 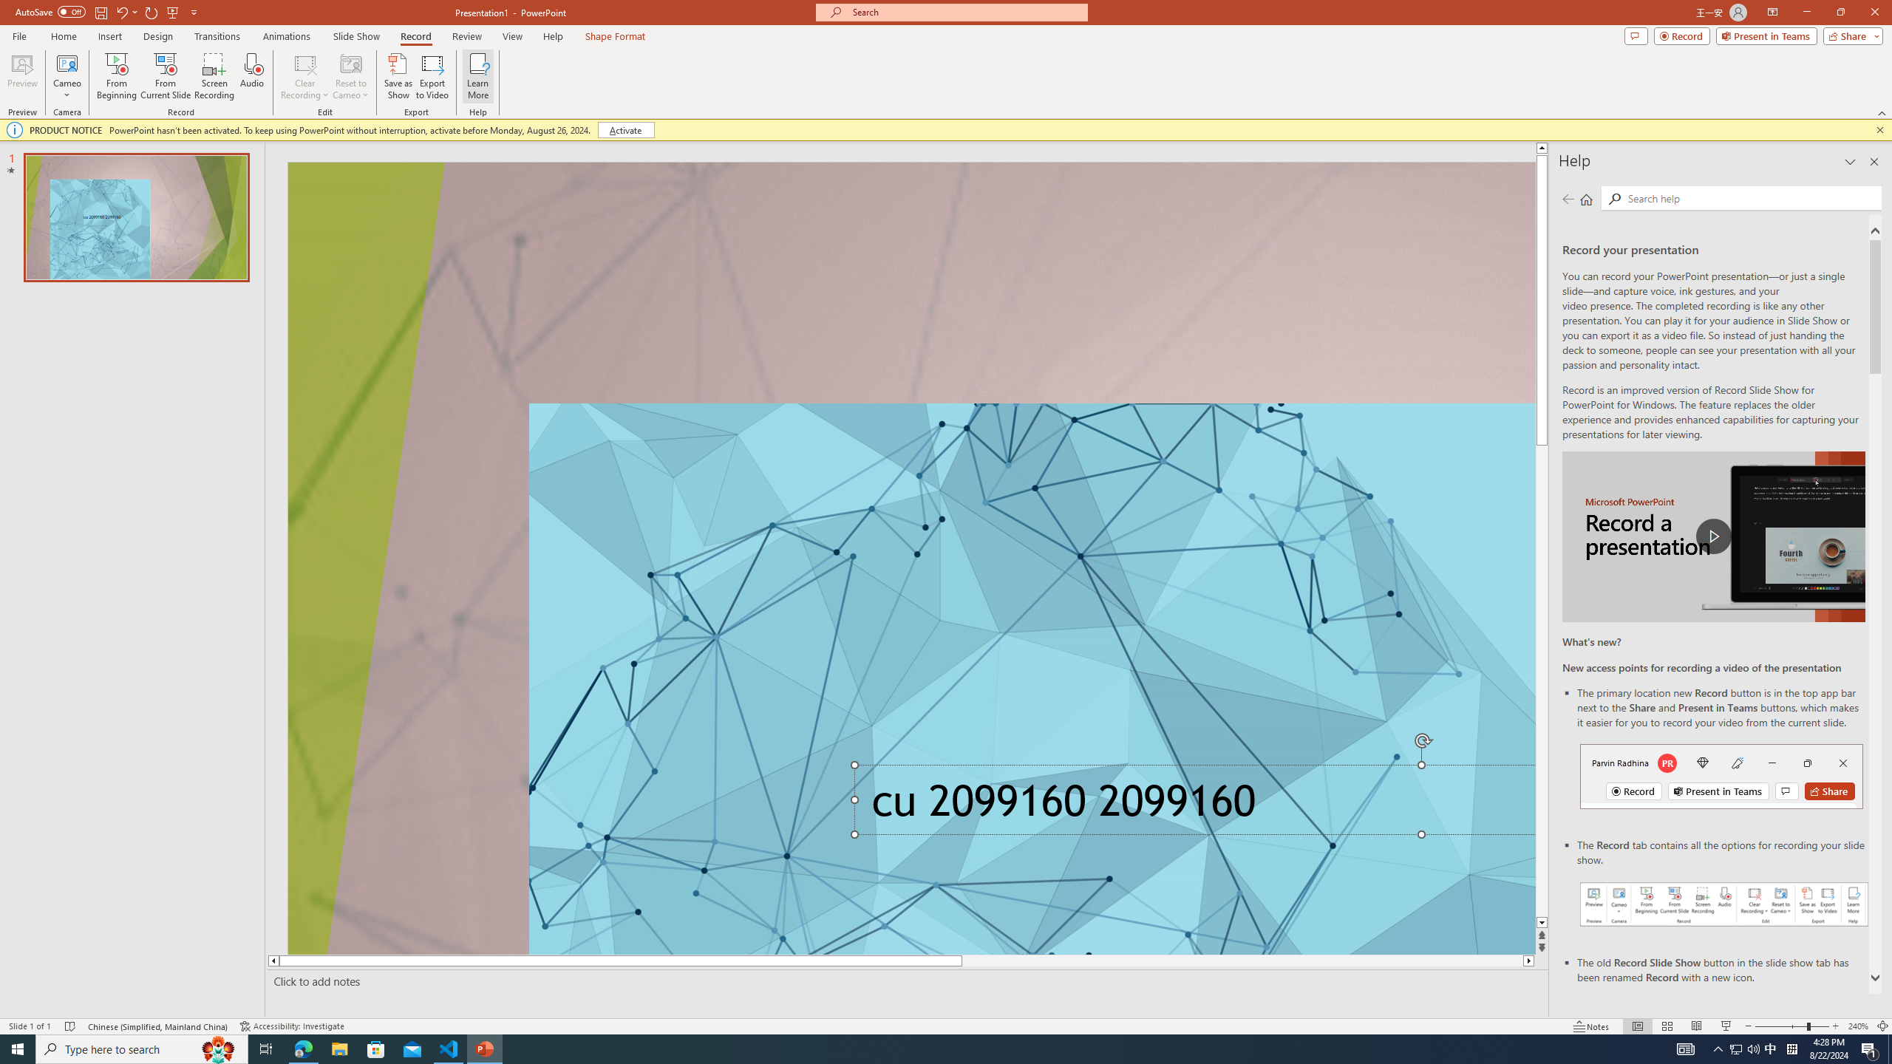 I want to click on An abstract genetic concept, so click(x=912, y=559).